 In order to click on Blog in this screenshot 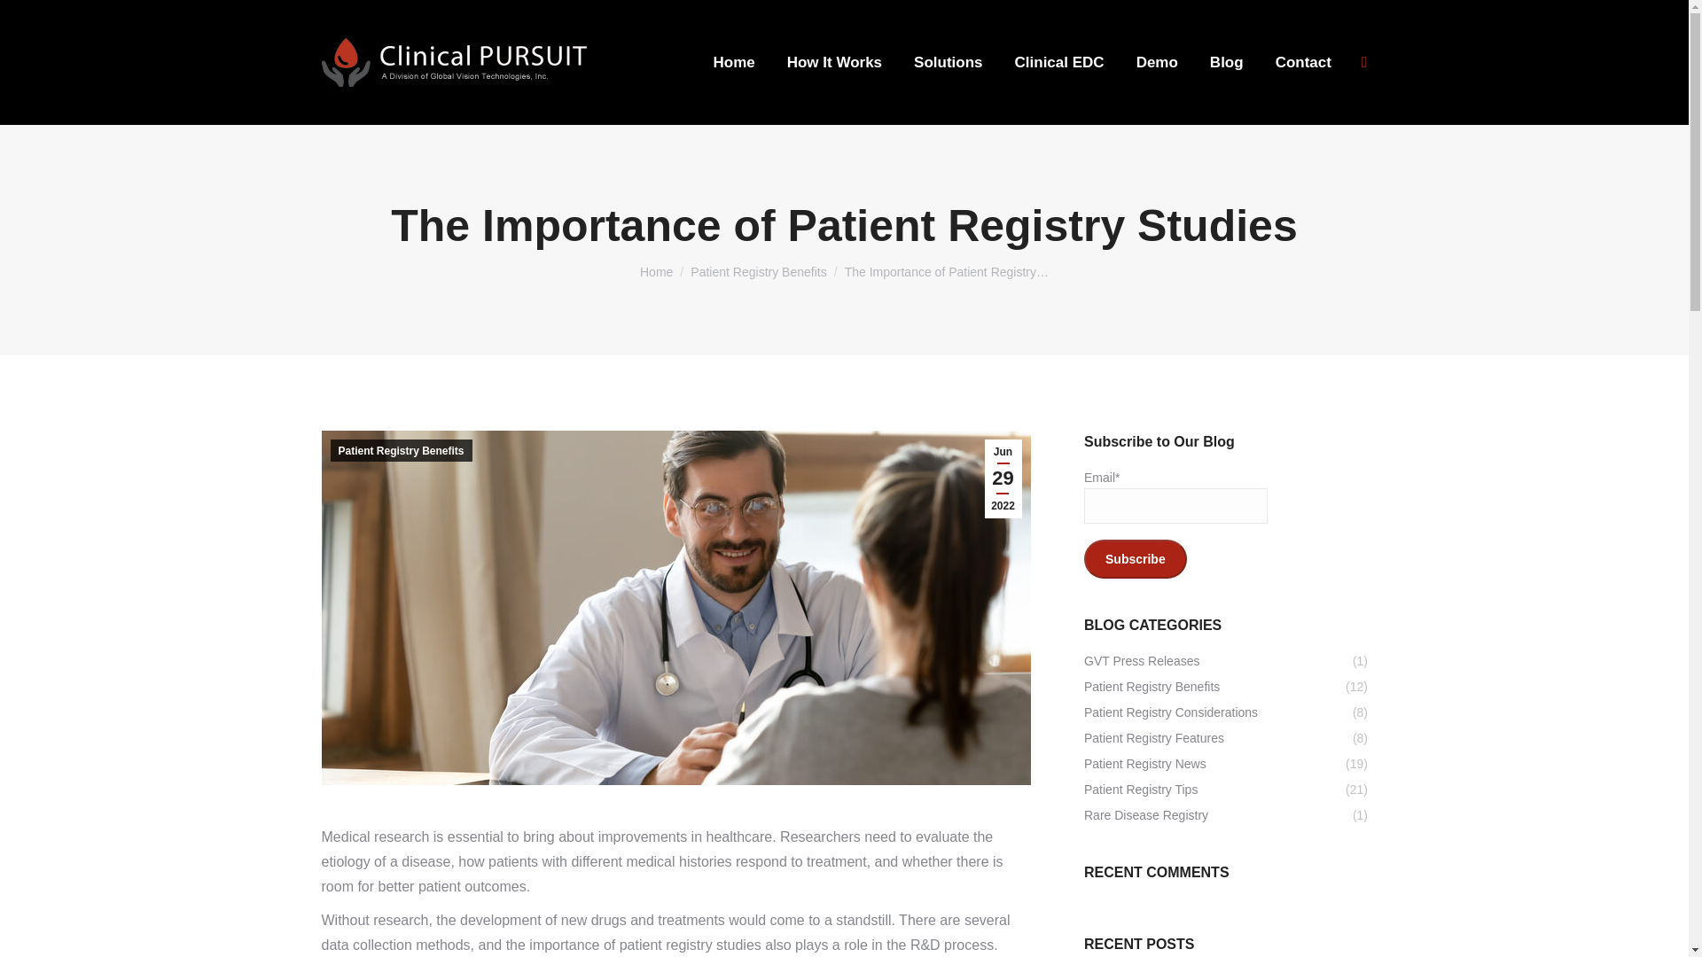, I will do `click(1227, 62)`.